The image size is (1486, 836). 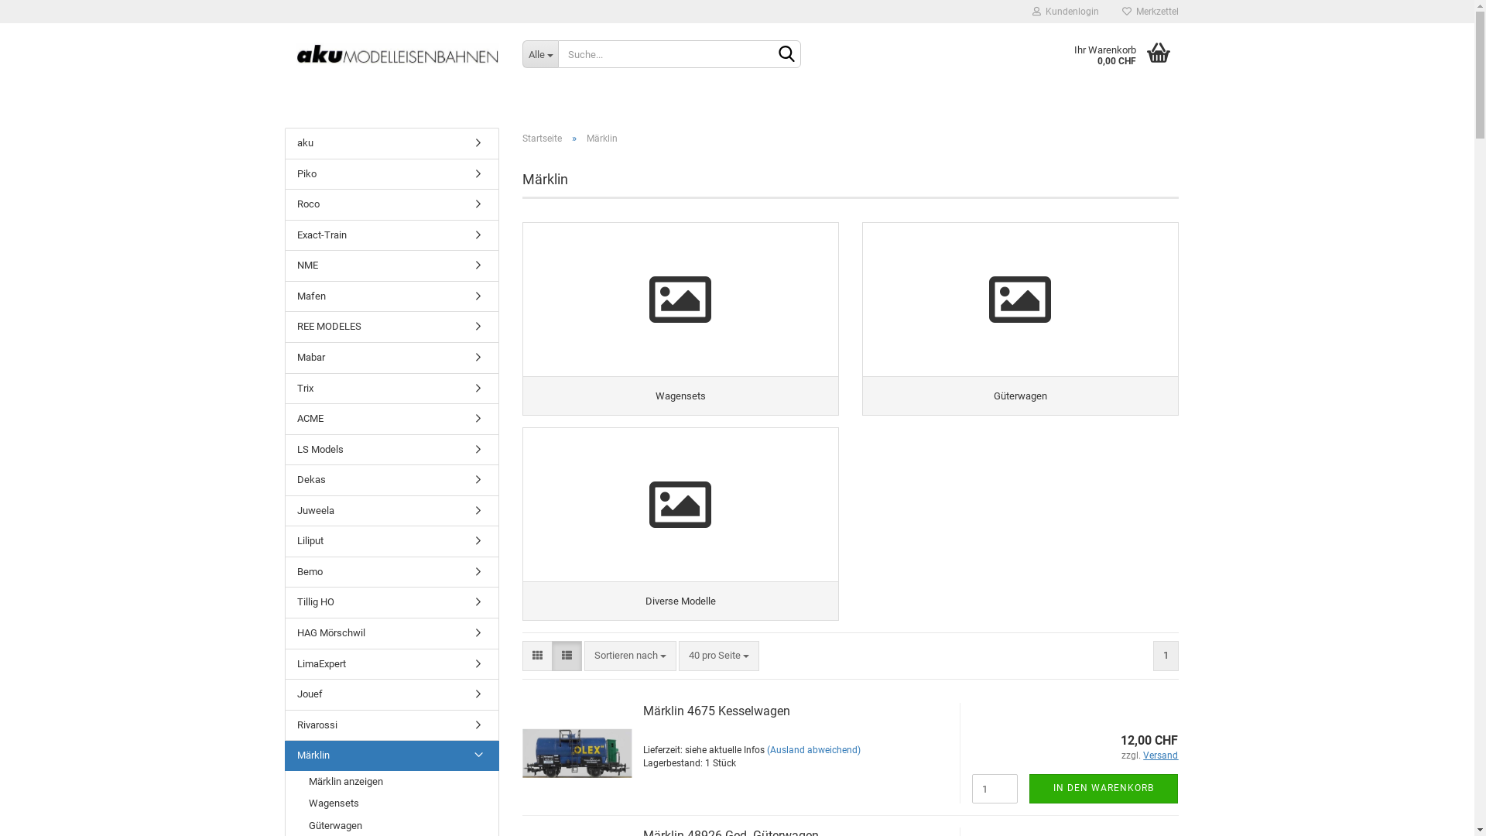 I want to click on Dekas, so click(x=392, y=480).